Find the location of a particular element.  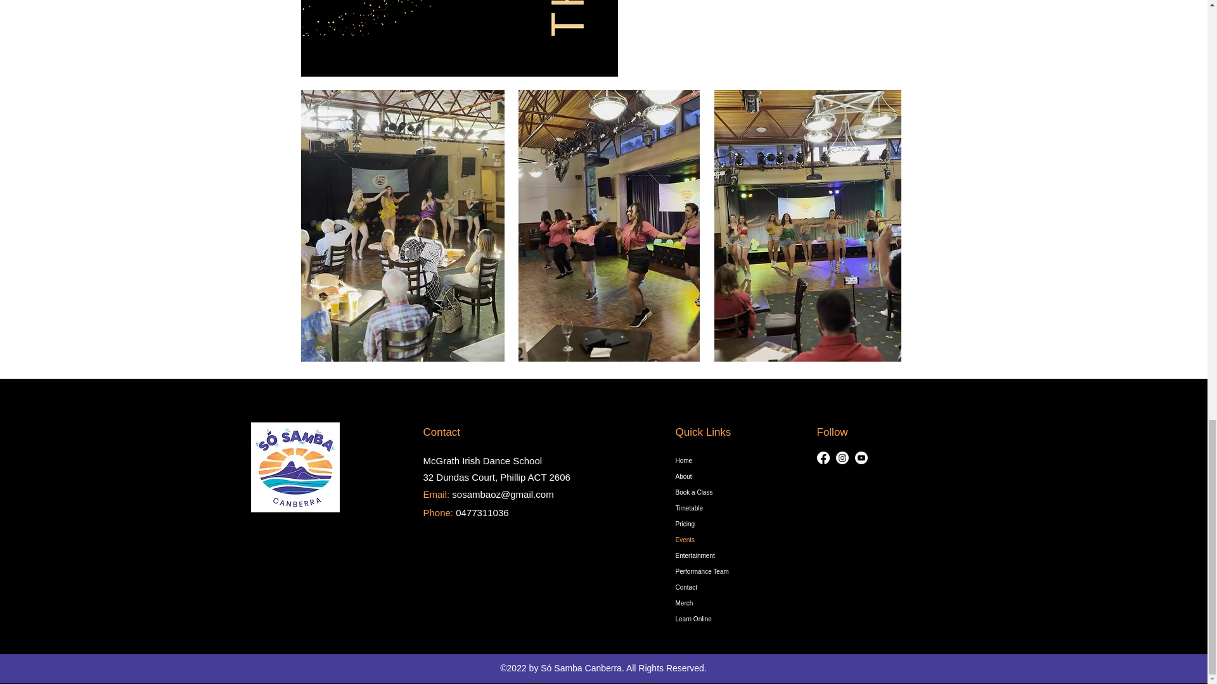

Learn Online is located at coordinates (736, 619).